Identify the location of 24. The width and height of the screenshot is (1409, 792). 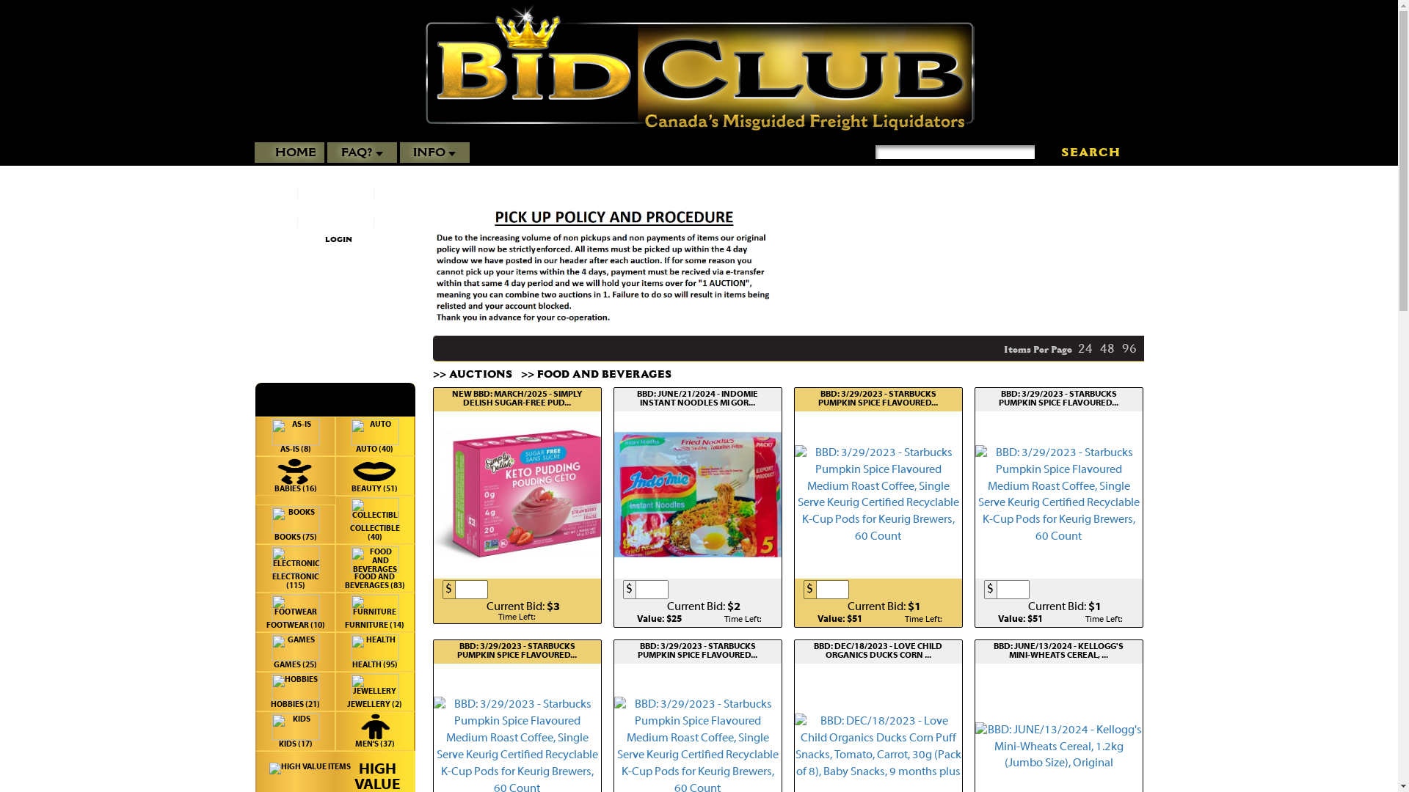
(1085, 348).